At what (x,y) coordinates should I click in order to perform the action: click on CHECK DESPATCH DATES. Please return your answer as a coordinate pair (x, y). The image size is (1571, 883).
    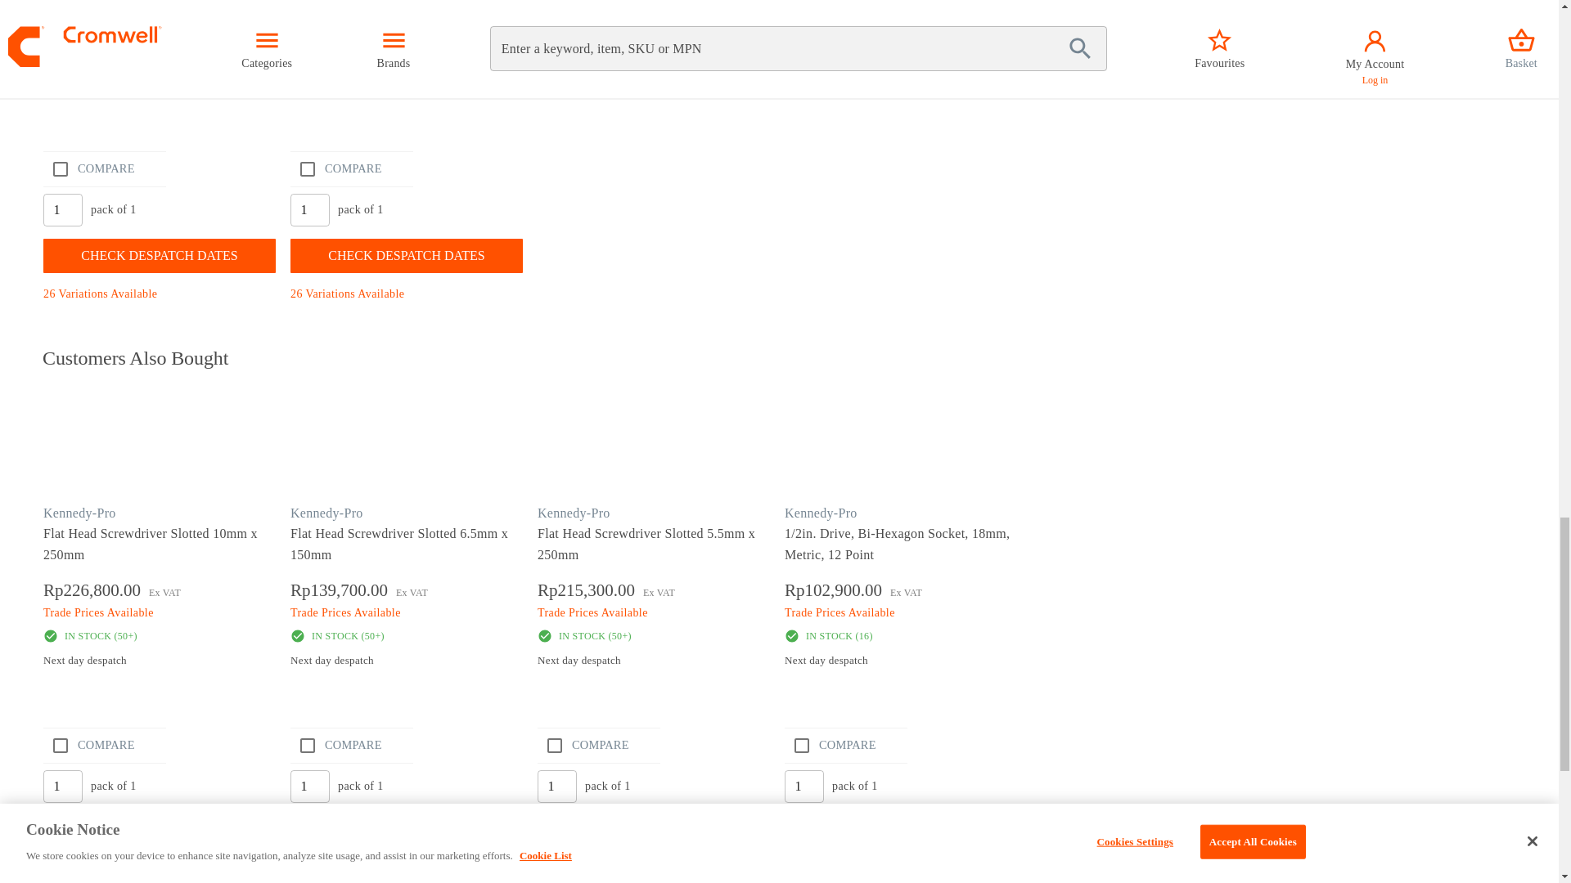
    Looking at the image, I should click on (407, 255).